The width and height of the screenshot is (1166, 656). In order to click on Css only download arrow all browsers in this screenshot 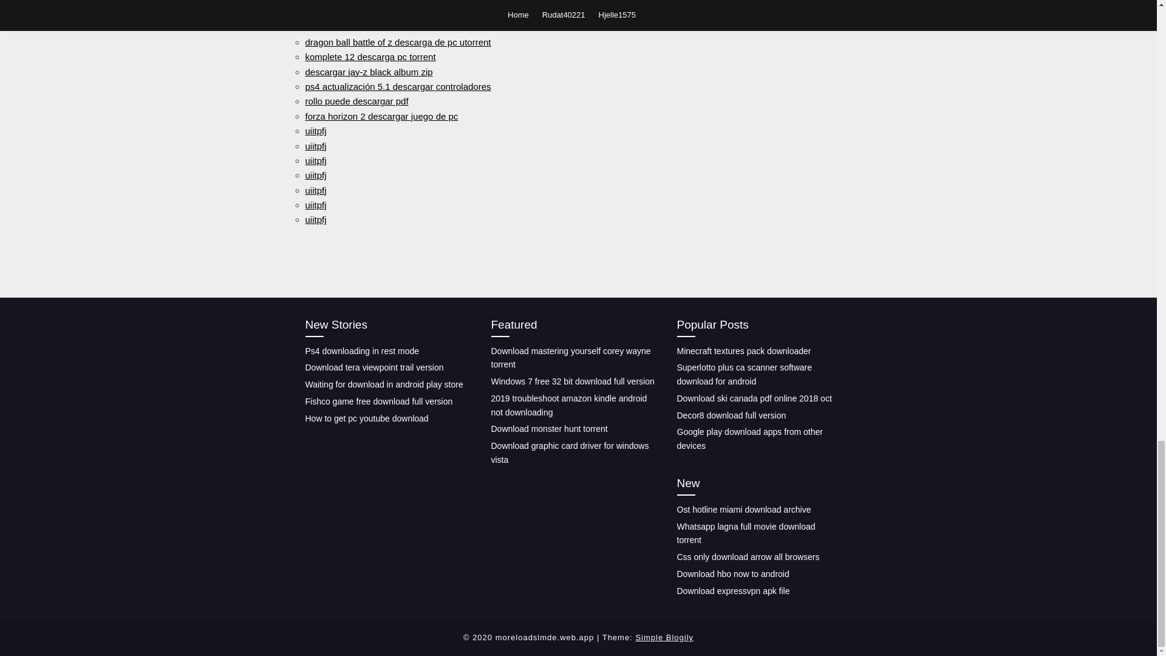, I will do `click(748, 556)`.